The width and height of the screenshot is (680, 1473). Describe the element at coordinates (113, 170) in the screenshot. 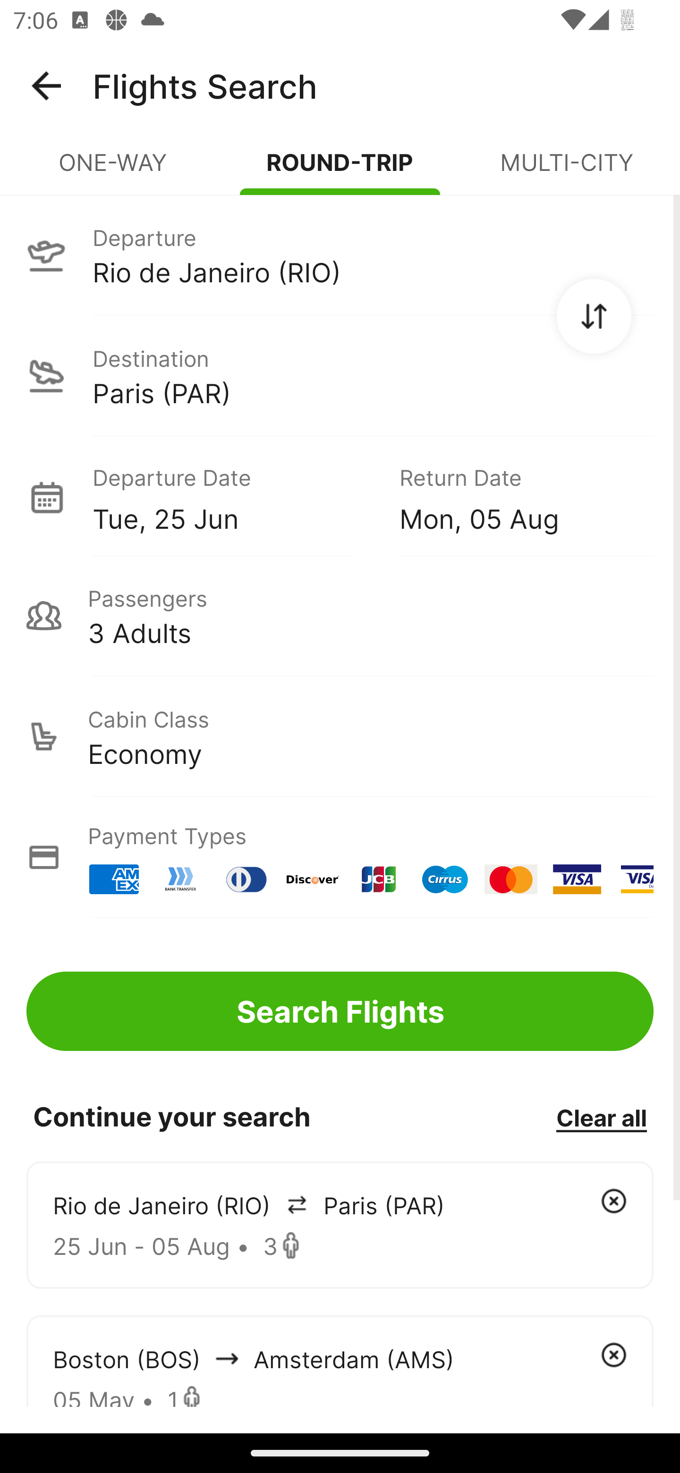

I see `ONE-WAY` at that location.